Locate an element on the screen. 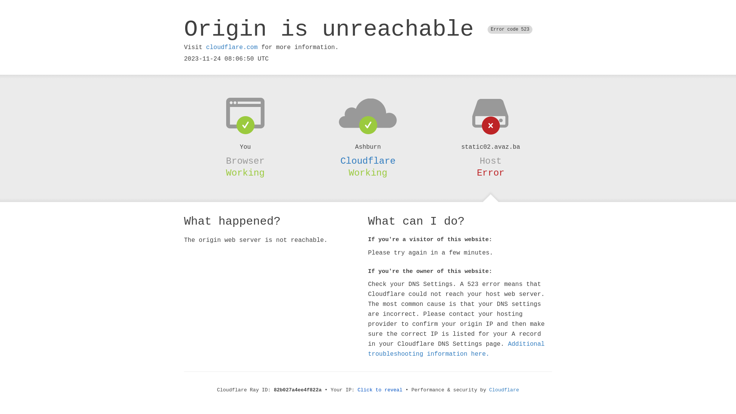 The width and height of the screenshot is (736, 414). Cloudflare is located at coordinates (368, 161).